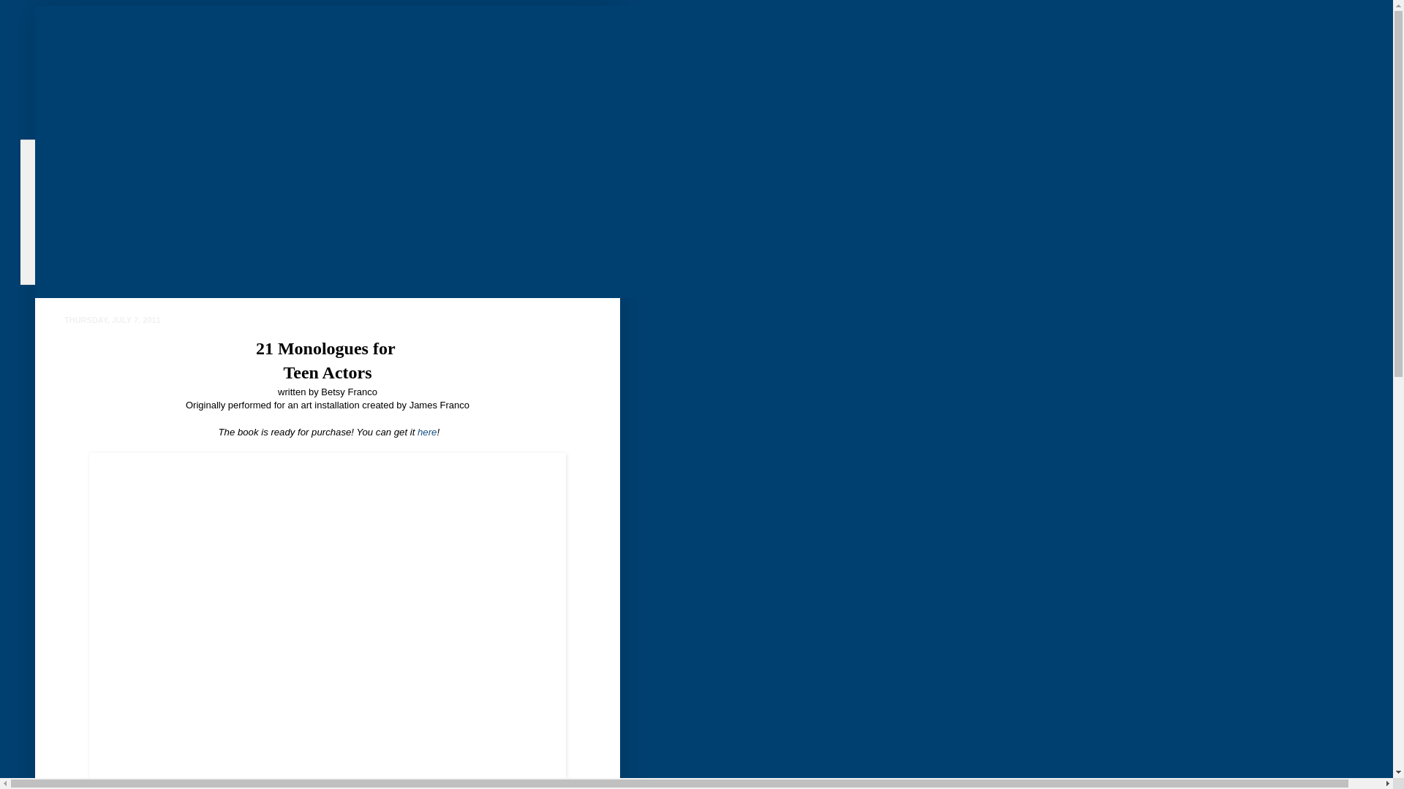 This screenshot has height=789, width=1404. I want to click on Audition Tips, so click(85, 233).